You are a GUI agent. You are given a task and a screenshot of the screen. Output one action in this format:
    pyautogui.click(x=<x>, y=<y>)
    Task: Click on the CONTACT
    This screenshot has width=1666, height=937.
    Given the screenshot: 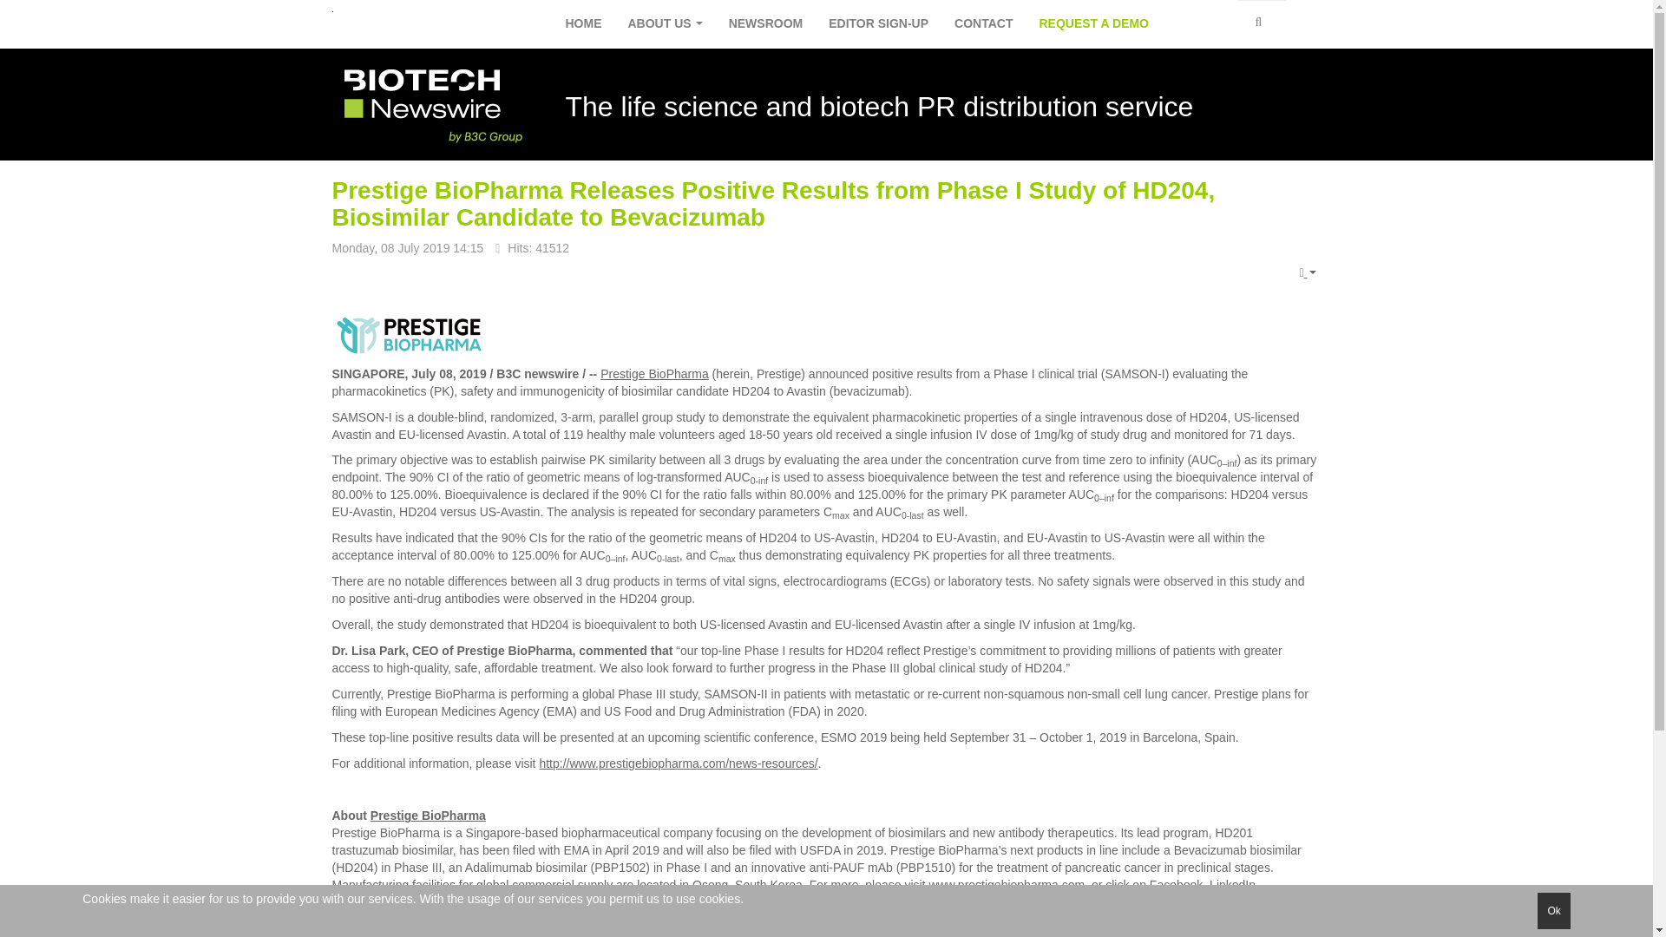 What is the action you would take?
    pyautogui.click(x=984, y=24)
    